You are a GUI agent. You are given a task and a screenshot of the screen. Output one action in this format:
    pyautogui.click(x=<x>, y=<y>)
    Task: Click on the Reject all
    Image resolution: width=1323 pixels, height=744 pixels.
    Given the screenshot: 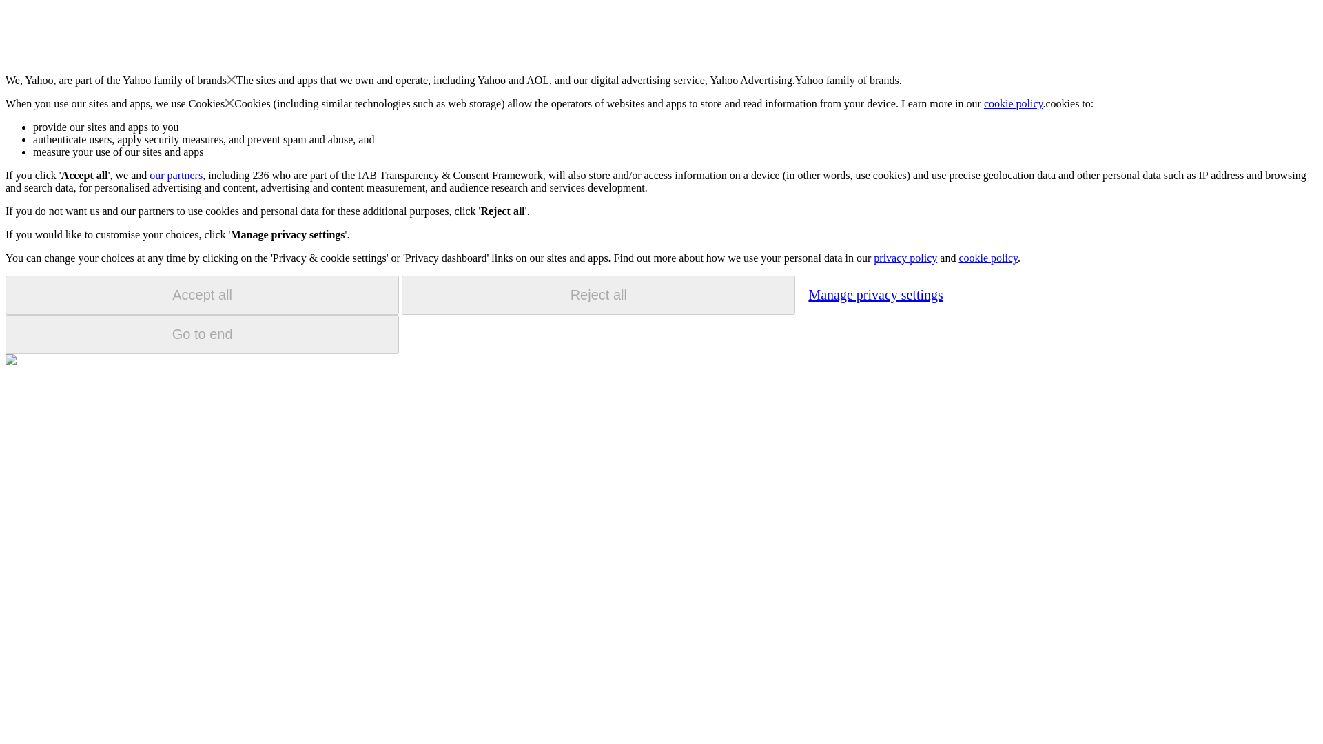 What is the action you would take?
    pyautogui.click(x=598, y=295)
    